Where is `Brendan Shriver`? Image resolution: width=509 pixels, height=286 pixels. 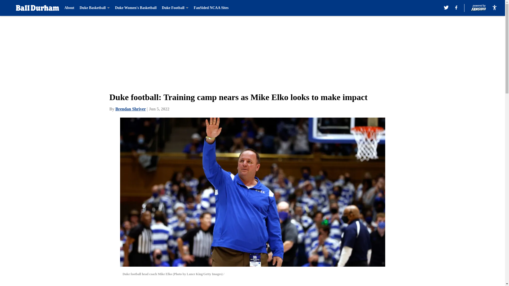 Brendan Shriver is located at coordinates (130, 109).